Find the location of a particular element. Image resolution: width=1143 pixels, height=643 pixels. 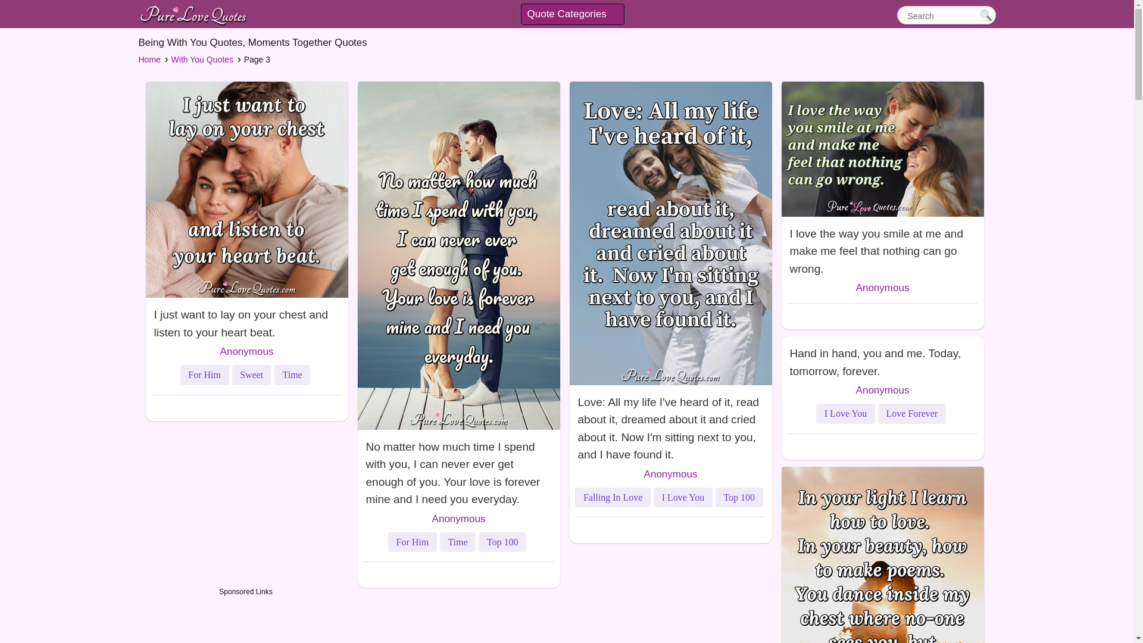

Search is located at coordinates (939, 15).